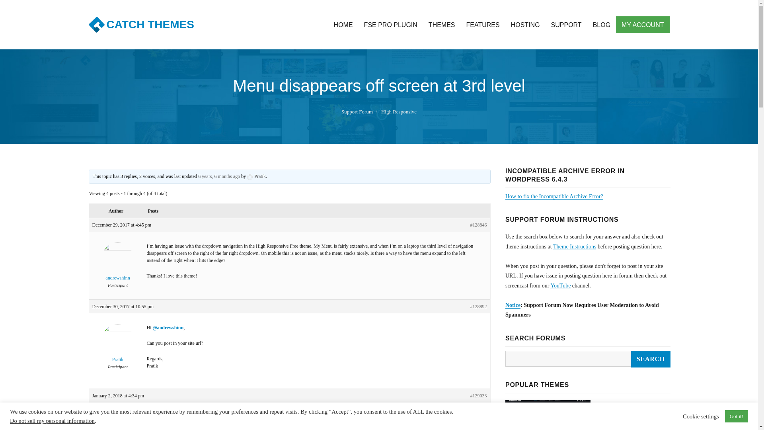 This screenshot has width=764, height=430. Describe the element at coordinates (357, 111) in the screenshot. I see `Support Forum` at that location.